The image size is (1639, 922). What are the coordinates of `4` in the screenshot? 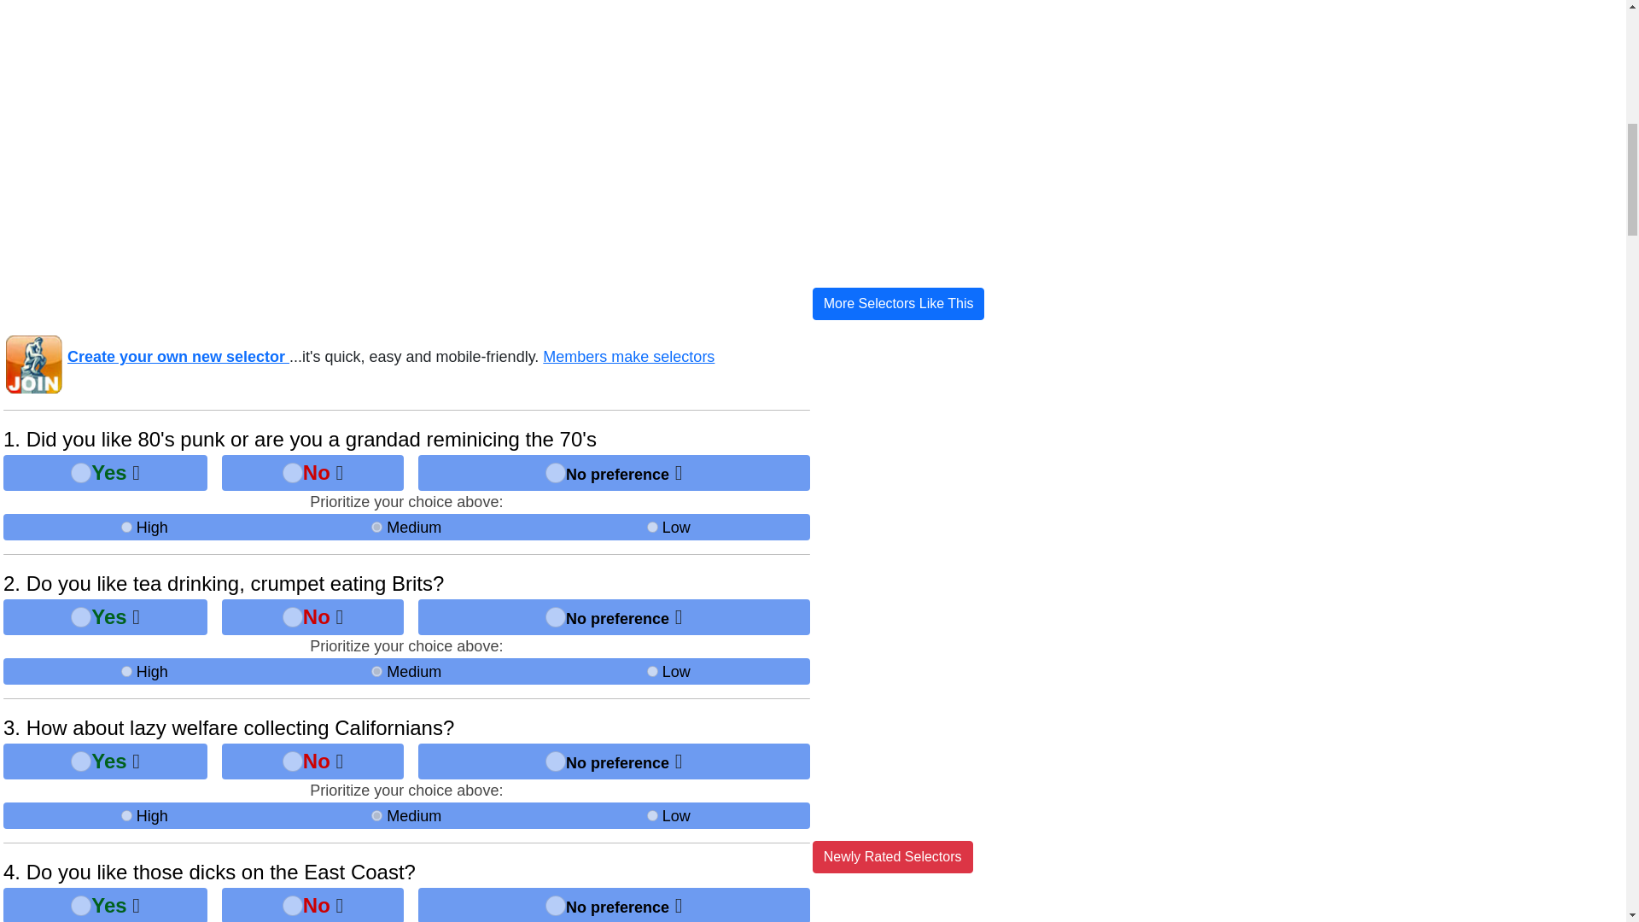 It's located at (376, 816).